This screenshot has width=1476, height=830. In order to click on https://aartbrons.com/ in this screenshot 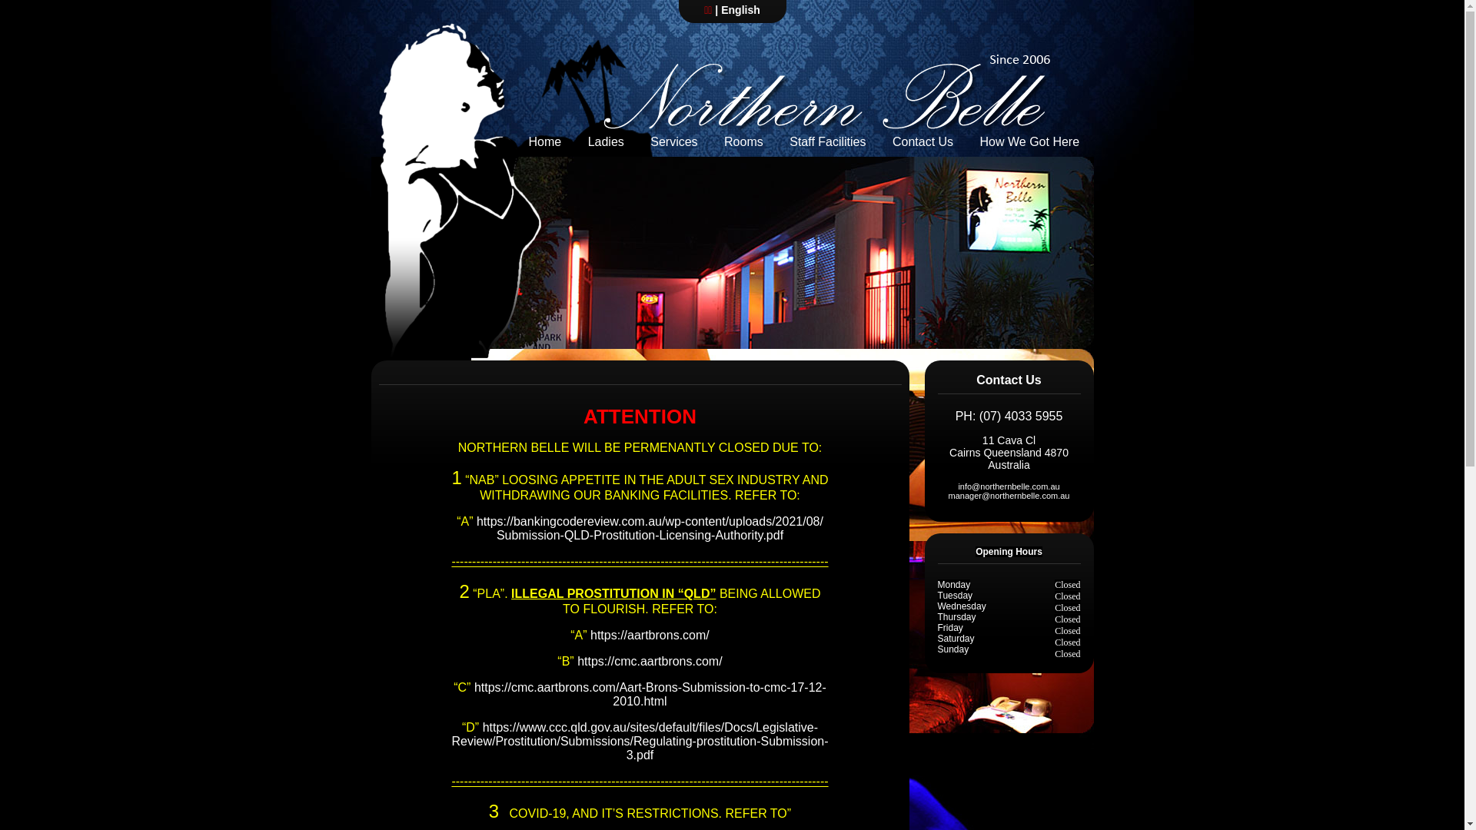, I will do `click(650, 635)`.